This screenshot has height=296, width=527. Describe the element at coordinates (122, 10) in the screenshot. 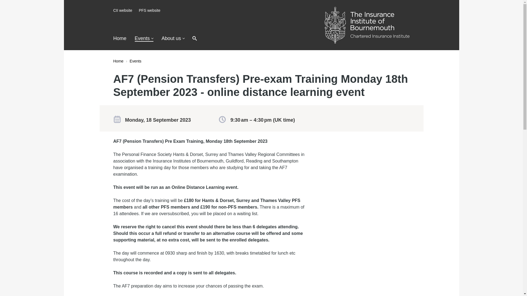

I see `CII website` at that location.